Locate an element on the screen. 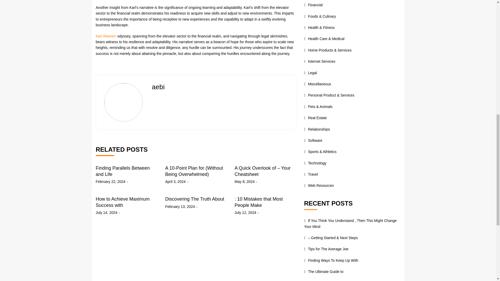 The width and height of the screenshot is (500, 281). February 22, 2024 is located at coordinates (110, 181).